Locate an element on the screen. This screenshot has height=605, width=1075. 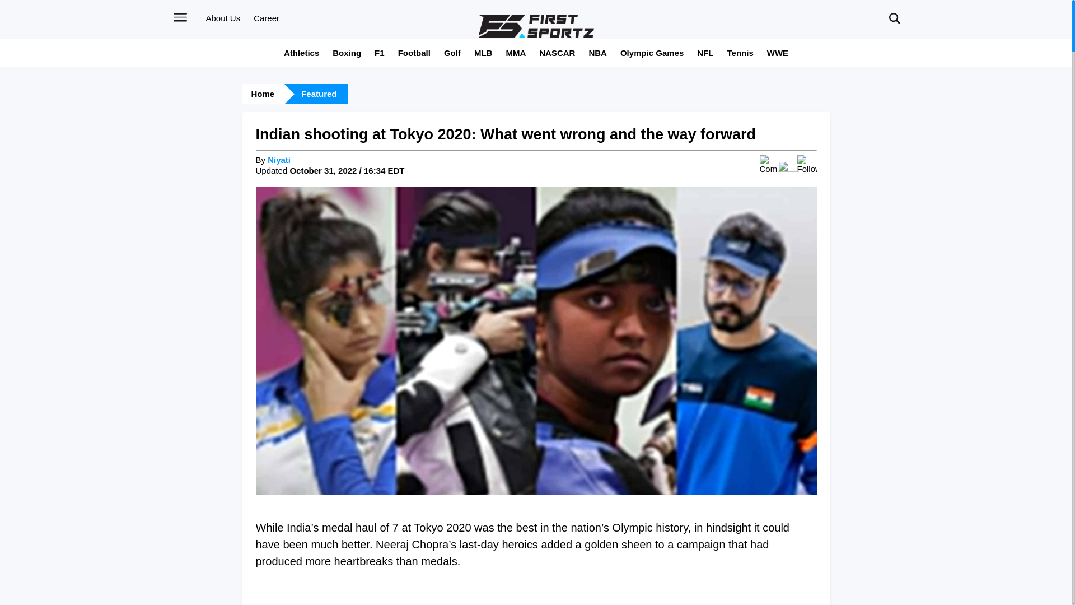
NFL is located at coordinates (705, 53).